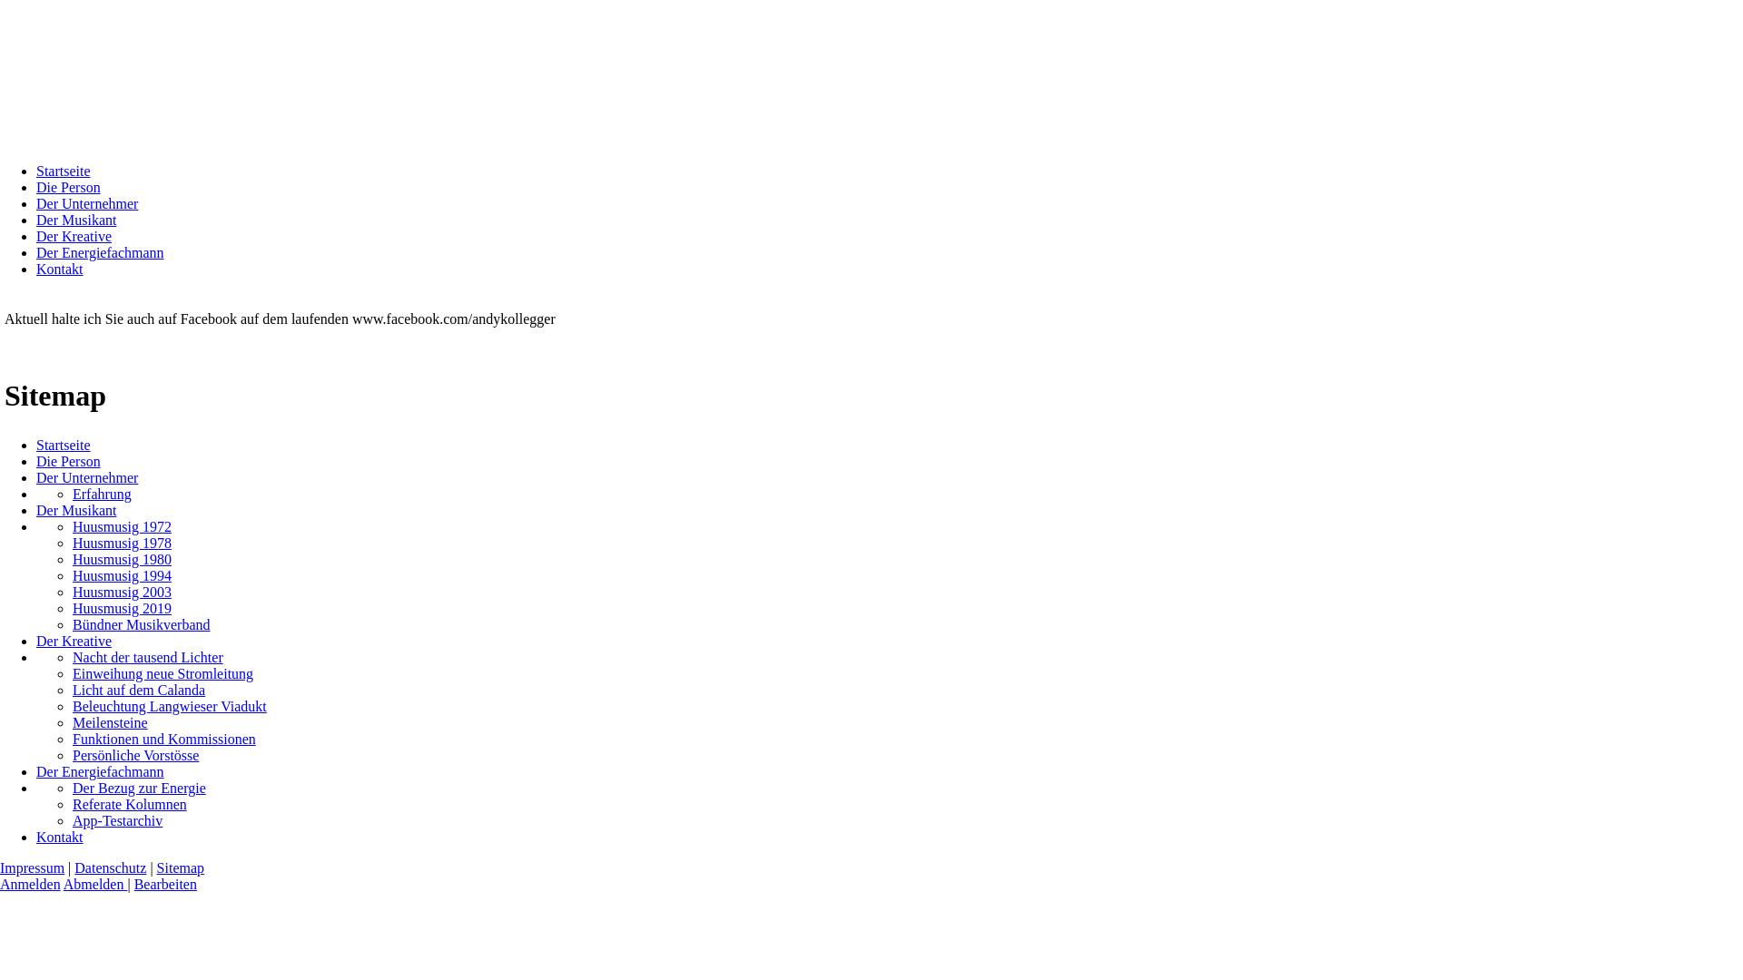  What do you see at coordinates (102, 494) in the screenshot?
I see `Erfahrung` at bounding box center [102, 494].